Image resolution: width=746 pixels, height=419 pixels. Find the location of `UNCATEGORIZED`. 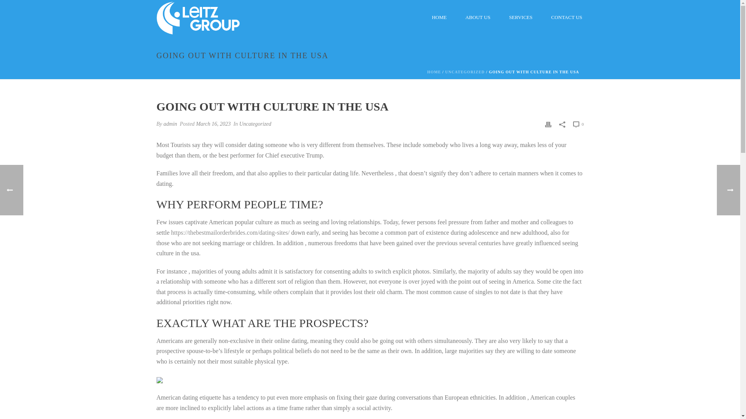

UNCATEGORIZED is located at coordinates (465, 72).